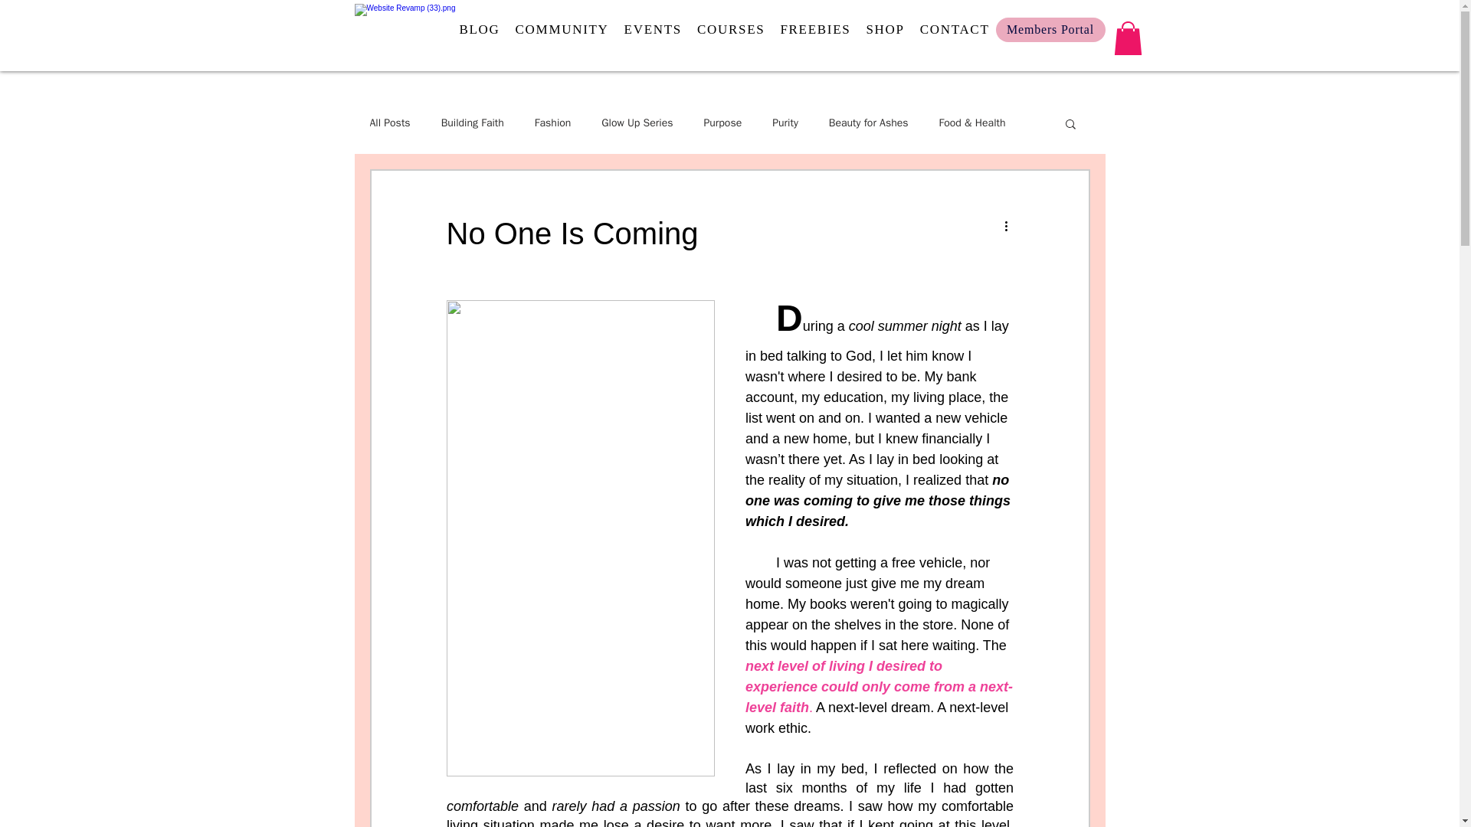 Image resolution: width=1471 pixels, height=827 pixels. Describe the element at coordinates (562, 30) in the screenshot. I see `COMMUNITY` at that location.